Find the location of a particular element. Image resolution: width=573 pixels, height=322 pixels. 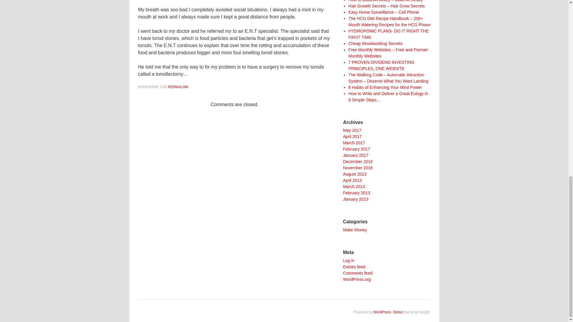

PERMALINK is located at coordinates (178, 87).